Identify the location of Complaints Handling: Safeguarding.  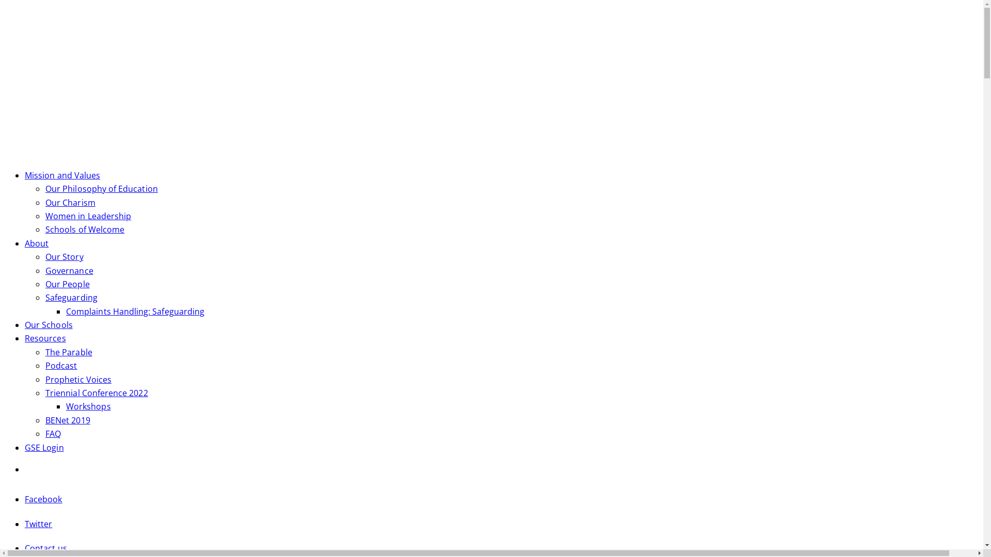
(135, 312).